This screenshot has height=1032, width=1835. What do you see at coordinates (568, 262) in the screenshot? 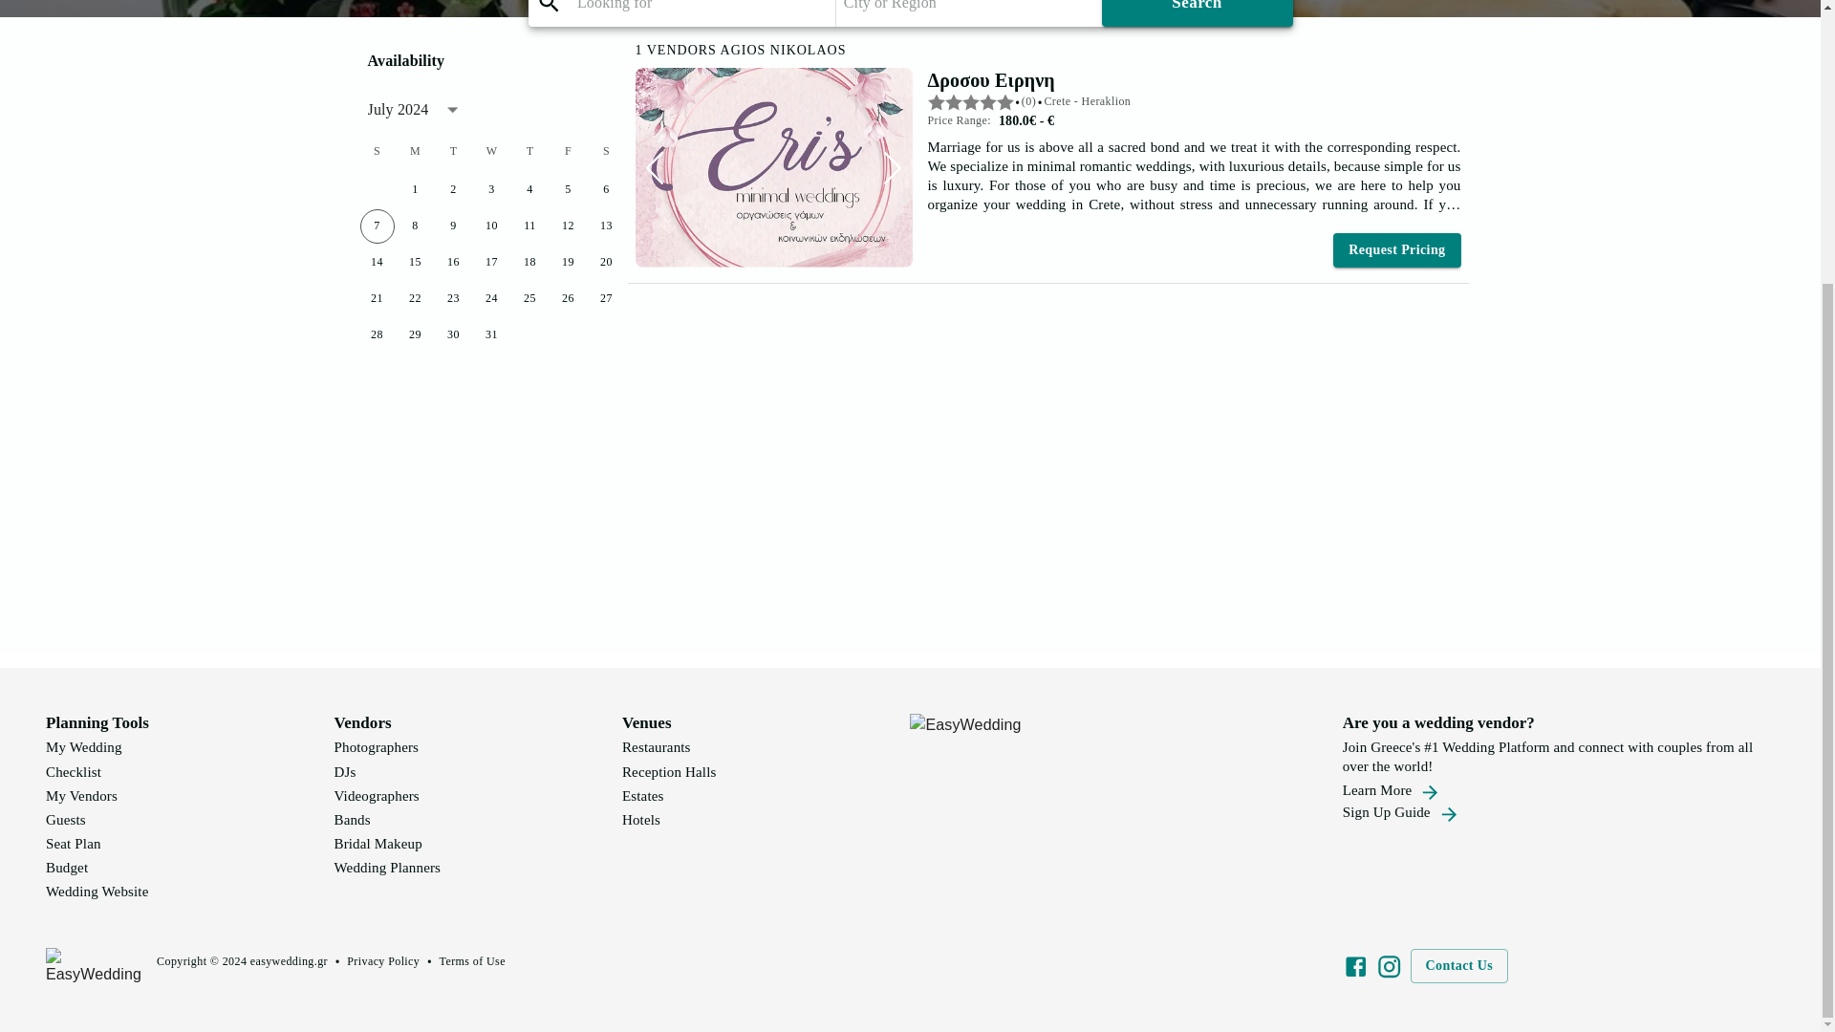
I see `19` at bounding box center [568, 262].